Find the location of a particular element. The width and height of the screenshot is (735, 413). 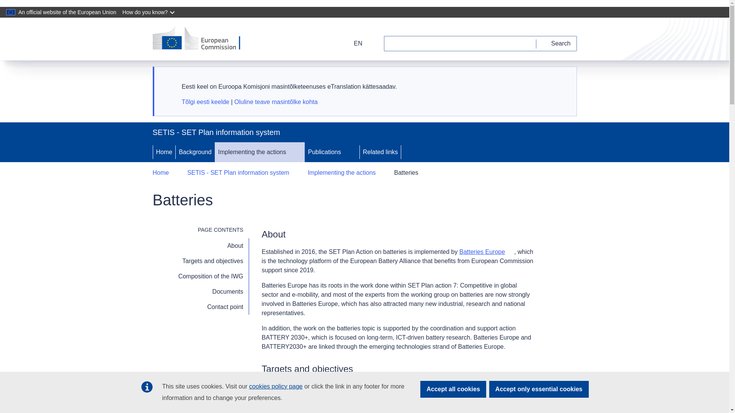

EN is located at coordinates (353, 43).